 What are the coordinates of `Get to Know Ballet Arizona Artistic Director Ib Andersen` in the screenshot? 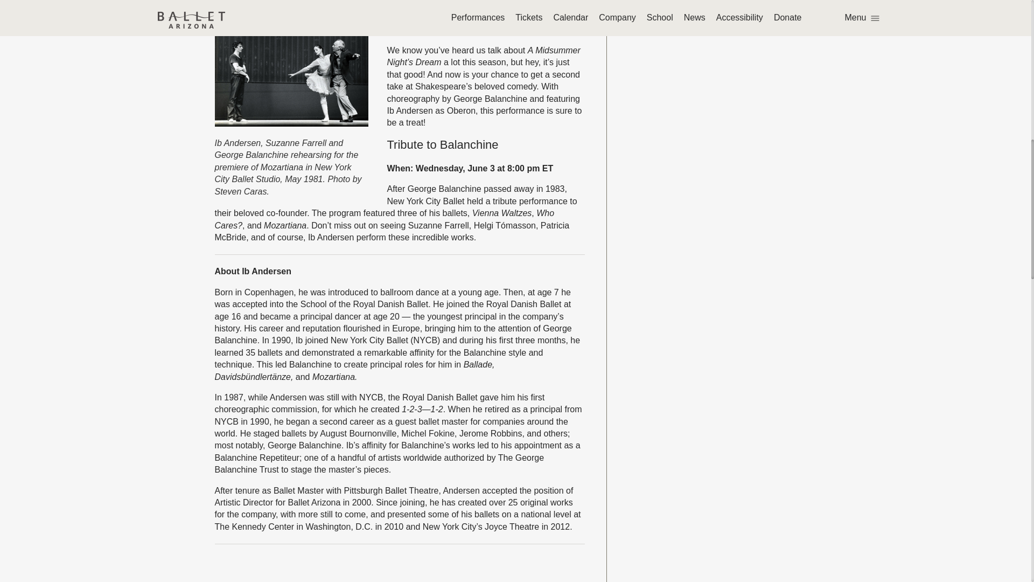 It's located at (399, 571).